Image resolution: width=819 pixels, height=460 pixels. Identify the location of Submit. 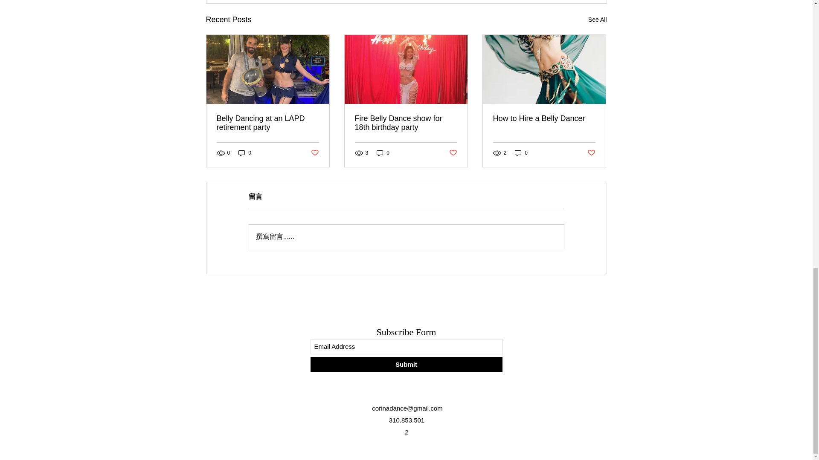
(406, 364).